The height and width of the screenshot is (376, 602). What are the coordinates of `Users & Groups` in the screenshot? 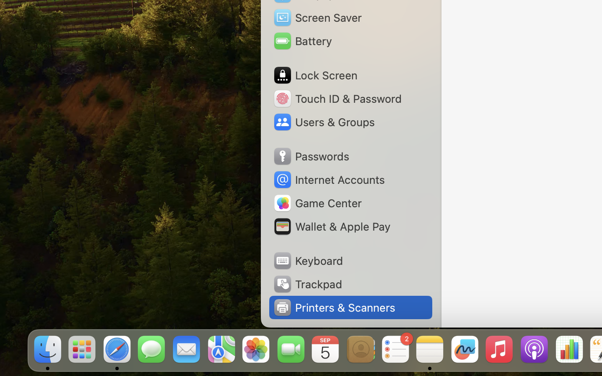 It's located at (324, 122).